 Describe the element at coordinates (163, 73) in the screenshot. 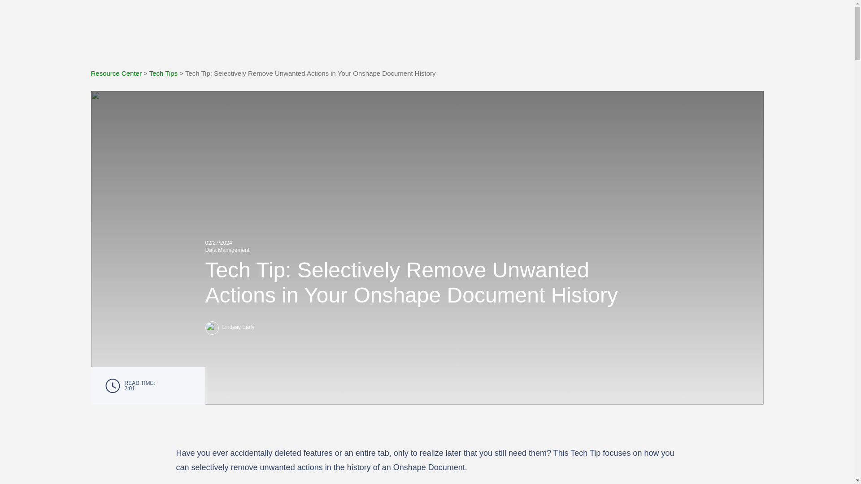

I see `Tech Tips` at that location.